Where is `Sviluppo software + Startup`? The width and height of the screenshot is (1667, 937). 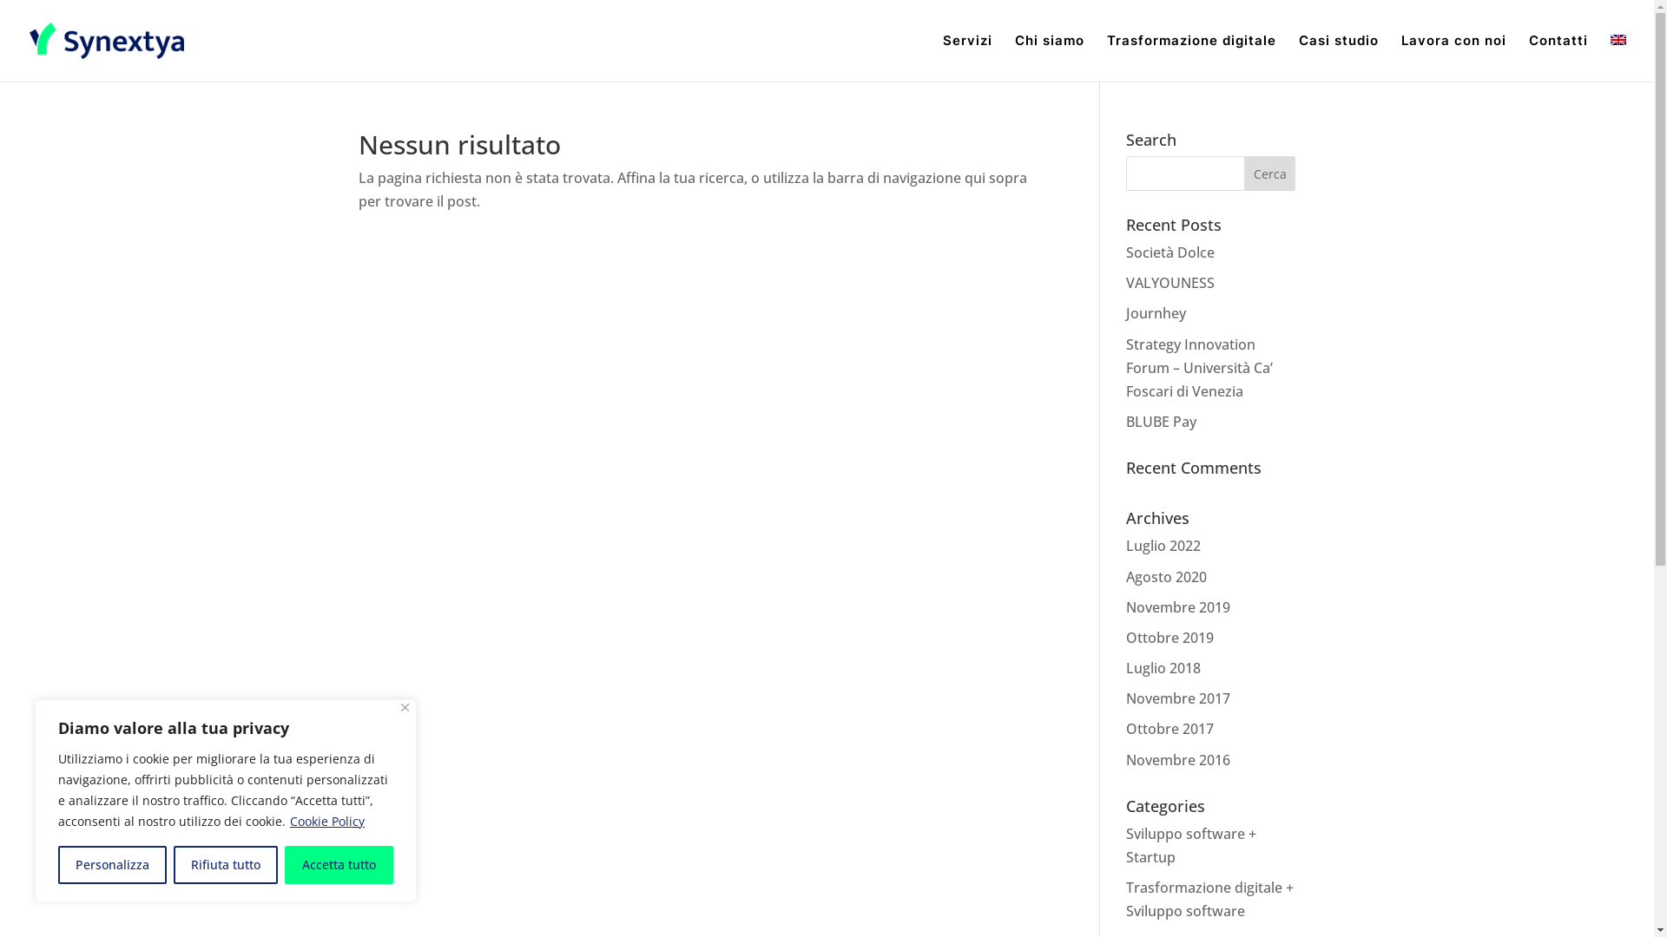
Sviluppo software + Startup is located at coordinates (1191, 845).